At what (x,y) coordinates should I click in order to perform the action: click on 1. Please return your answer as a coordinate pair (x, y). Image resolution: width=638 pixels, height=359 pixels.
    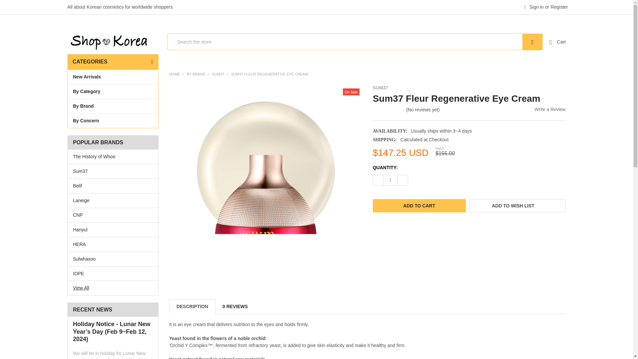
    Looking at the image, I should click on (390, 180).